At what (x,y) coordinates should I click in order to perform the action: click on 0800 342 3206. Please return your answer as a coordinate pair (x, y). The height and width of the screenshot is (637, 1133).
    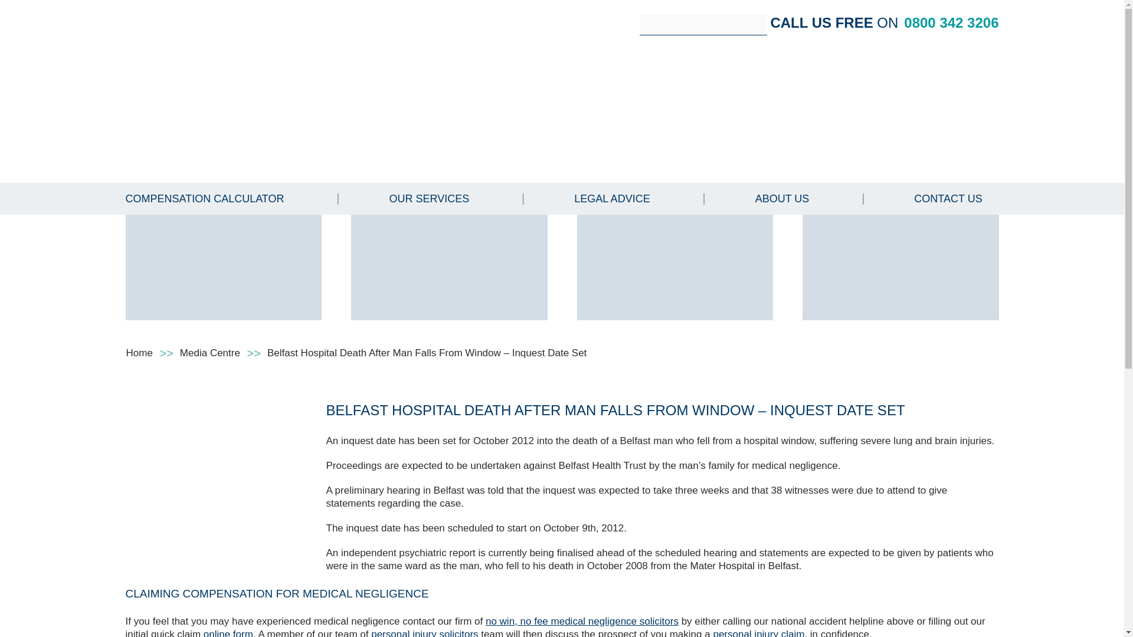
    Looking at the image, I should click on (951, 22).